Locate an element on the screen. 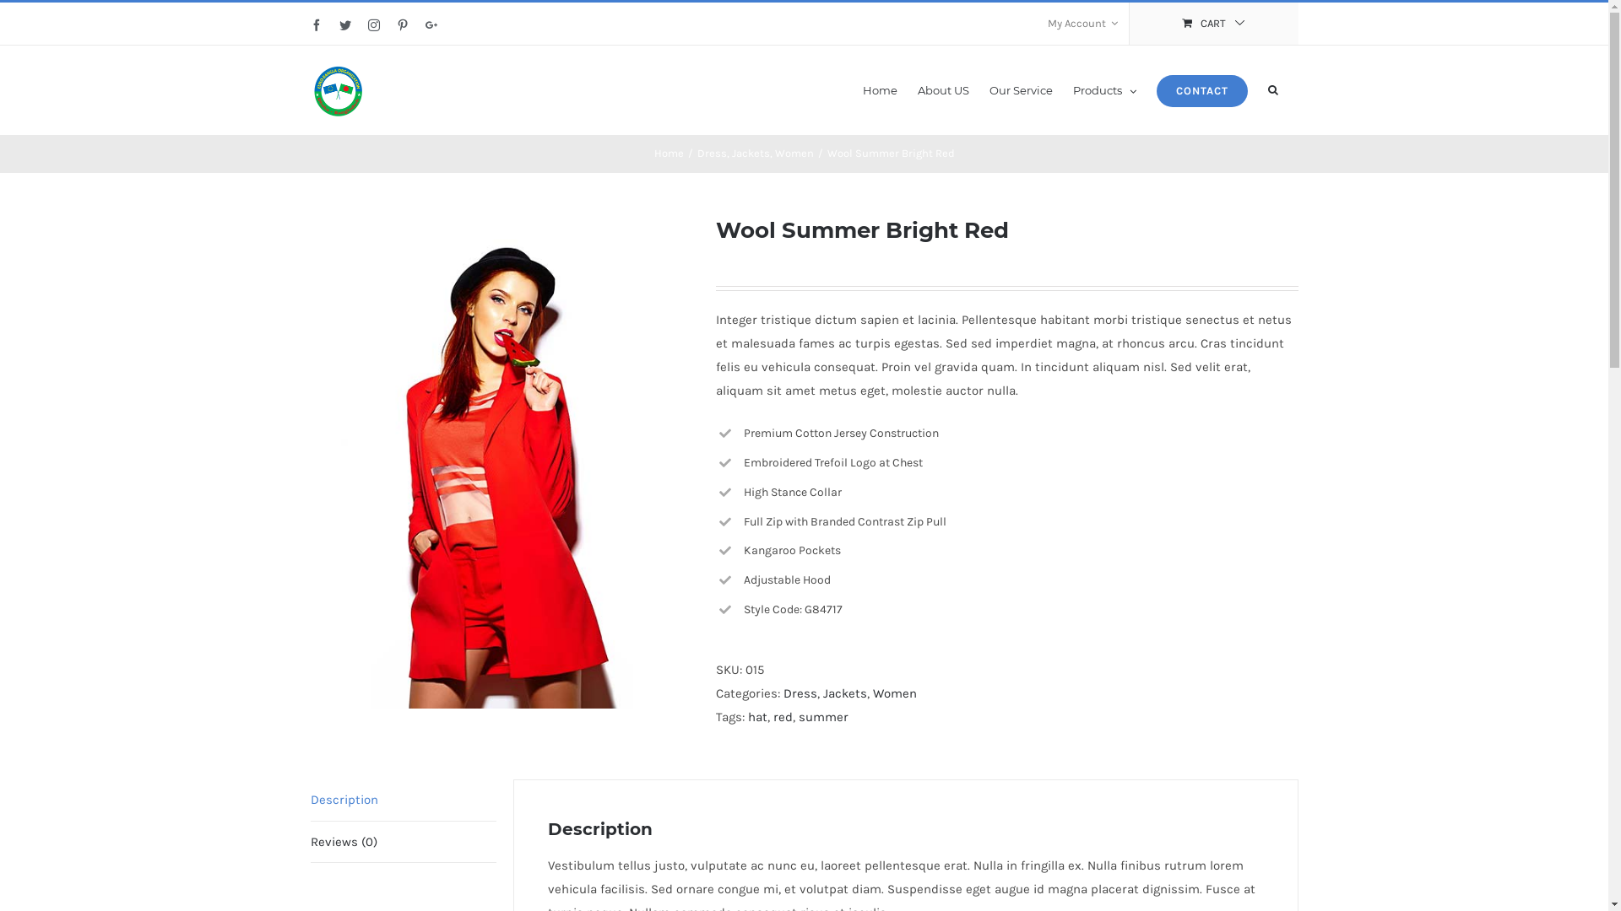 This screenshot has height=911, width=1621. Log In is located at coordinates (1076, 184).